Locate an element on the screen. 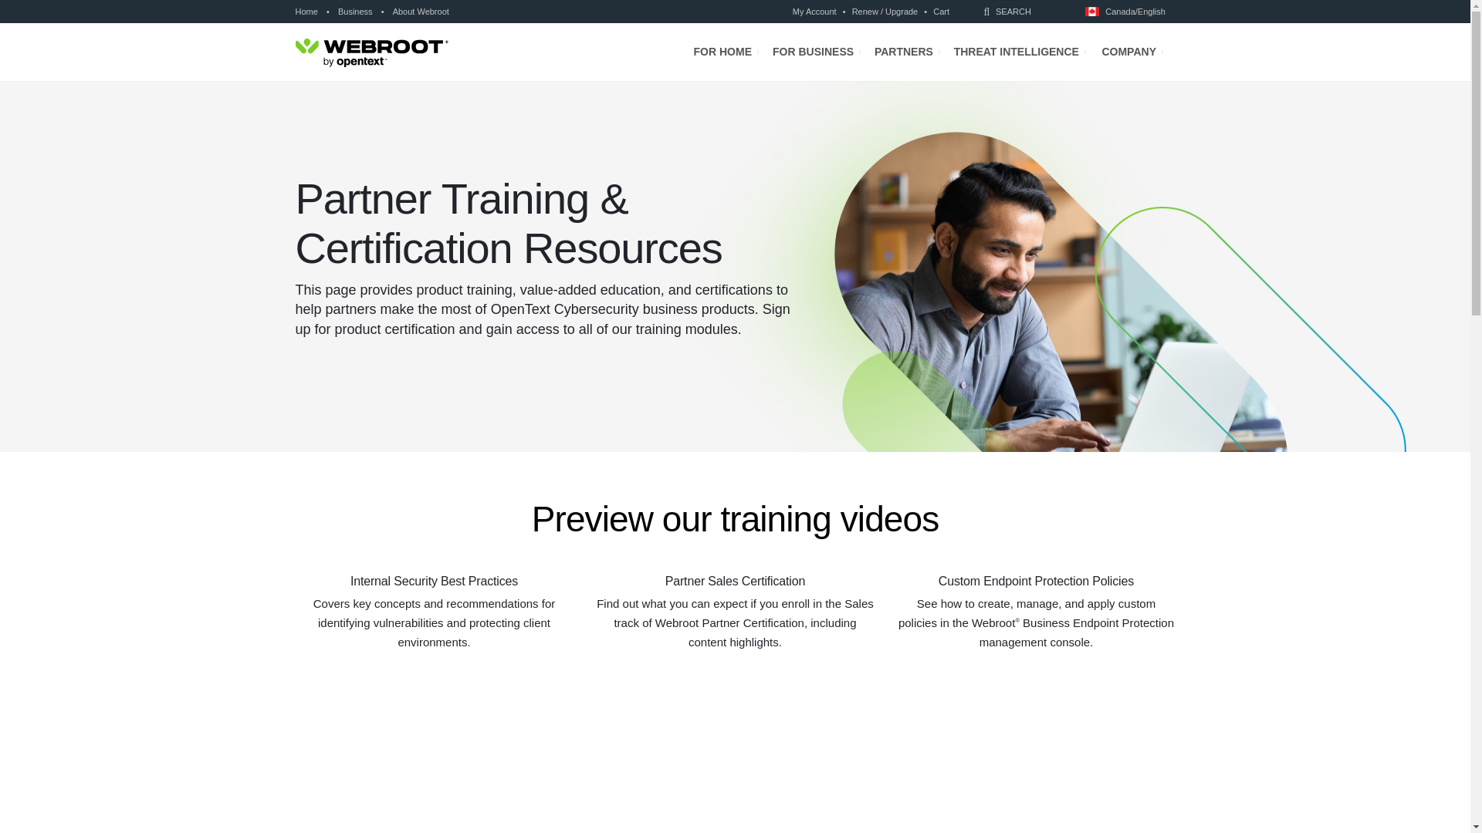 This screenshot has width=1482, height=833. Cart is located at coordinates (939, 11).